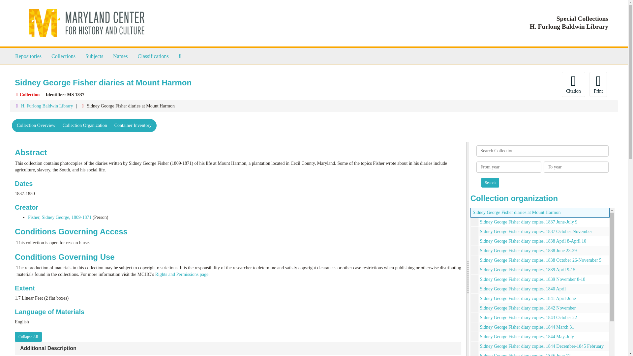 The width and height of the screenshot is (633, 356). What do you see at coordinates (540, 231) in the screenshot?
I see `Sidney George Fisher diary copies` at bounding box center [540, 231].